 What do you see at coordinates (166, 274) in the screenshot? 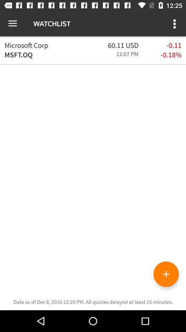
I see `add a stock` at bounding box center [166, 274].